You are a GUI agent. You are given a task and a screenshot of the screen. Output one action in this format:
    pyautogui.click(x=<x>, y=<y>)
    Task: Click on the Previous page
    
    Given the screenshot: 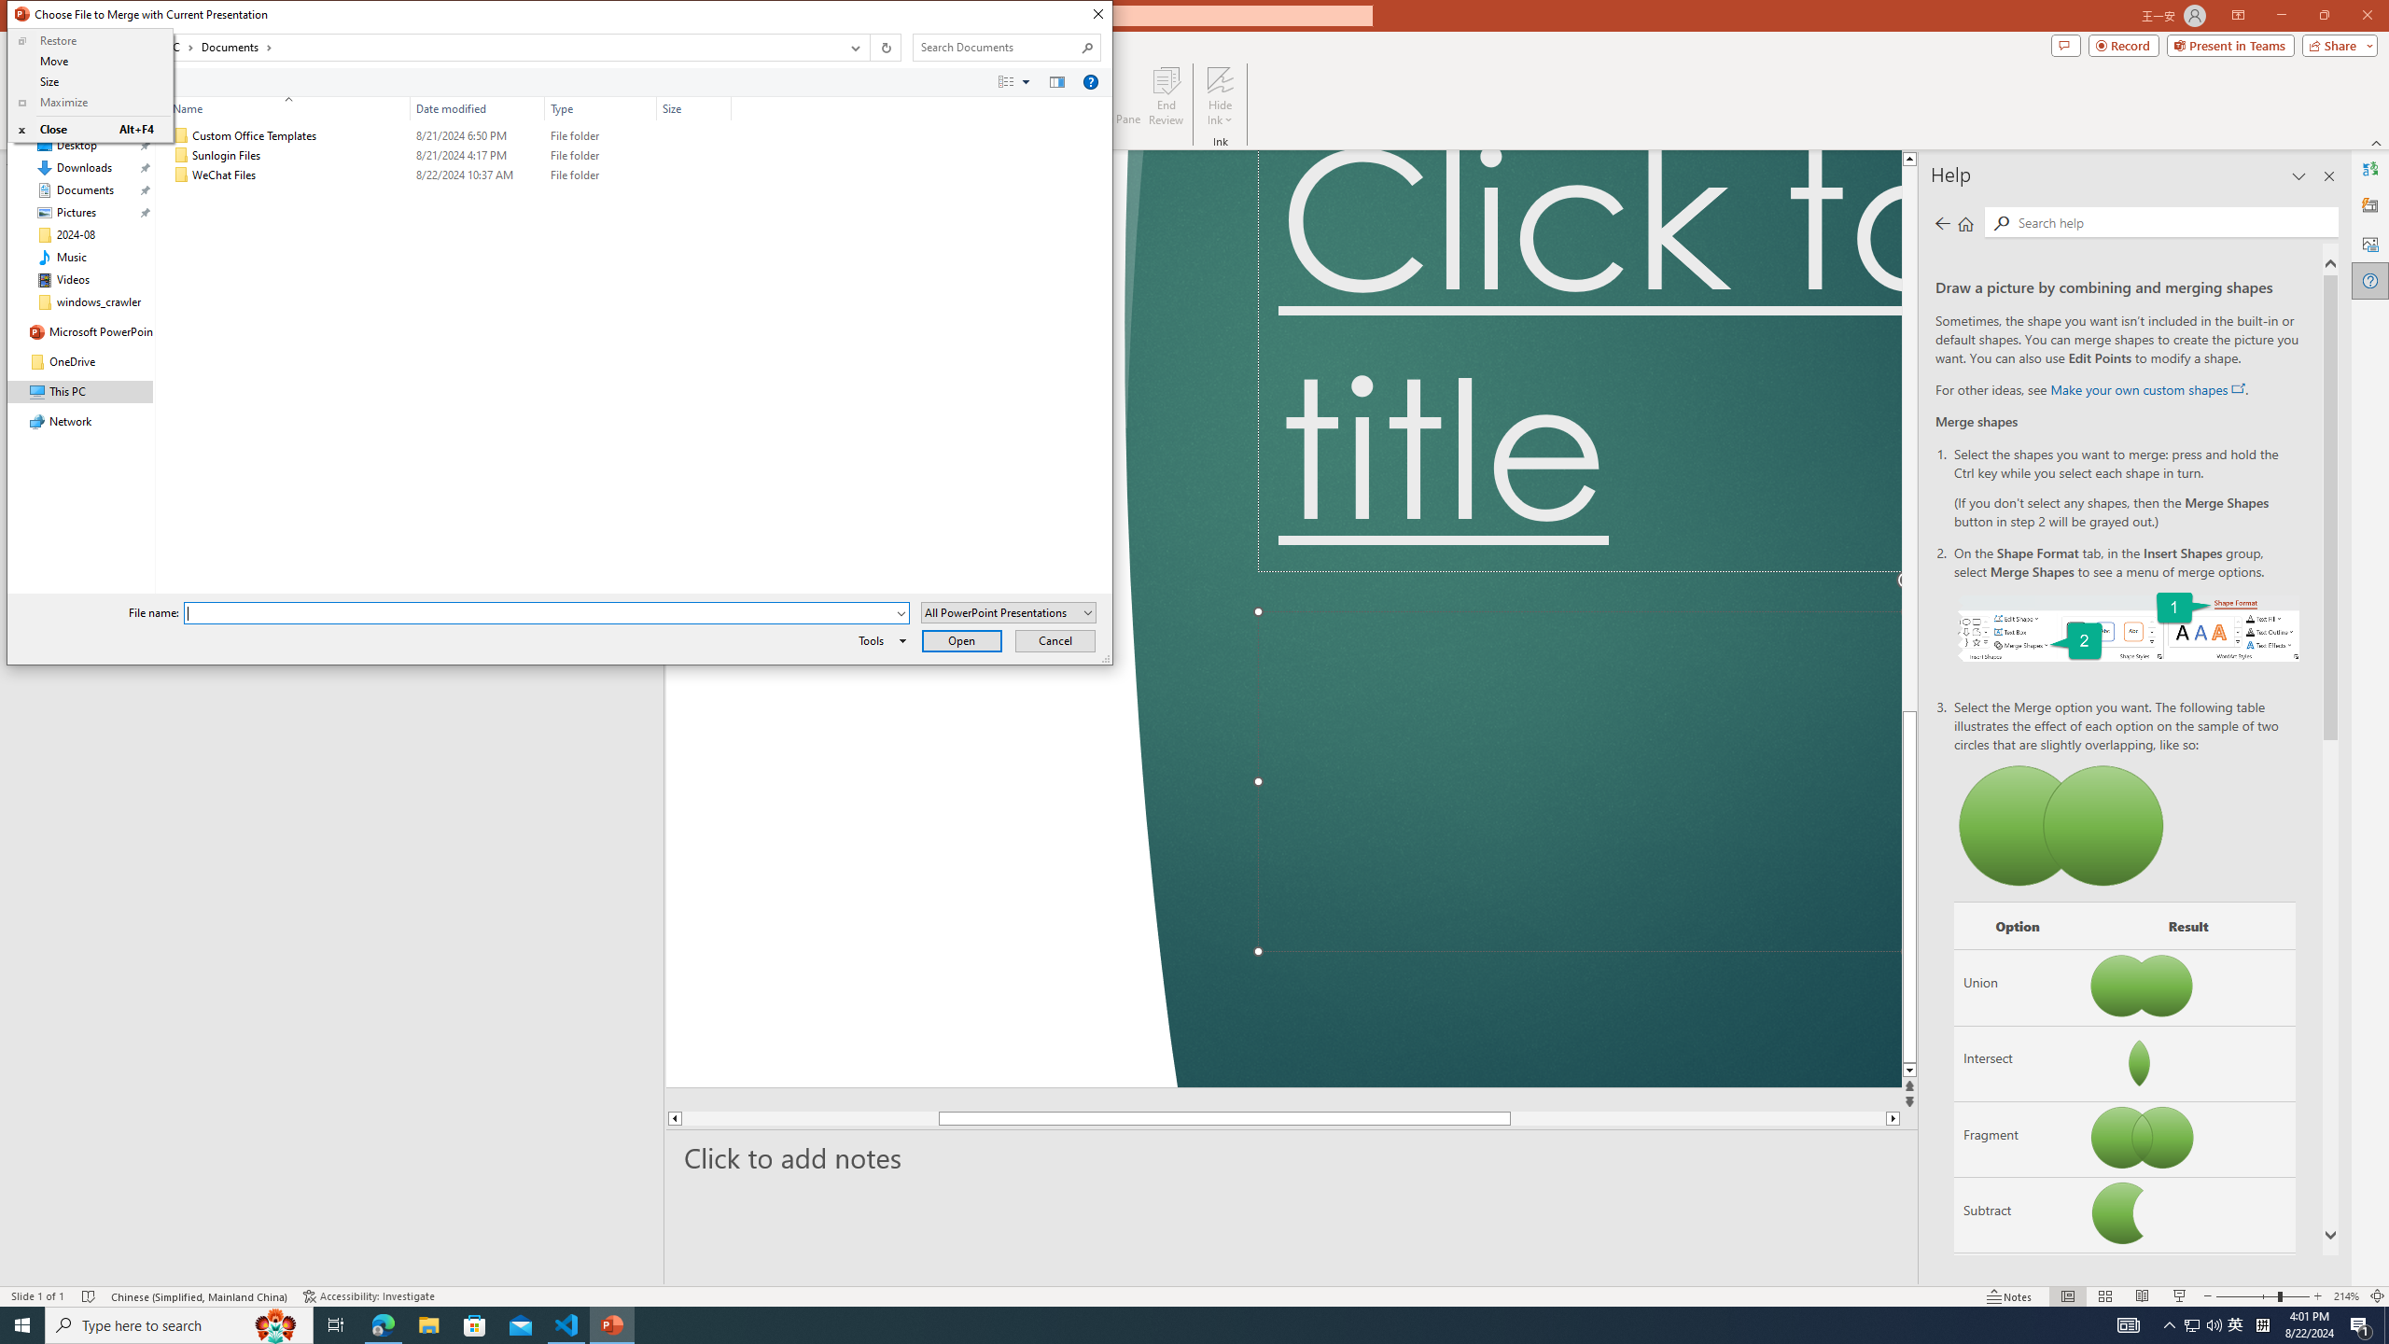 What is the action you would take?
    pyautogui.click(x=1942, y=223)
    